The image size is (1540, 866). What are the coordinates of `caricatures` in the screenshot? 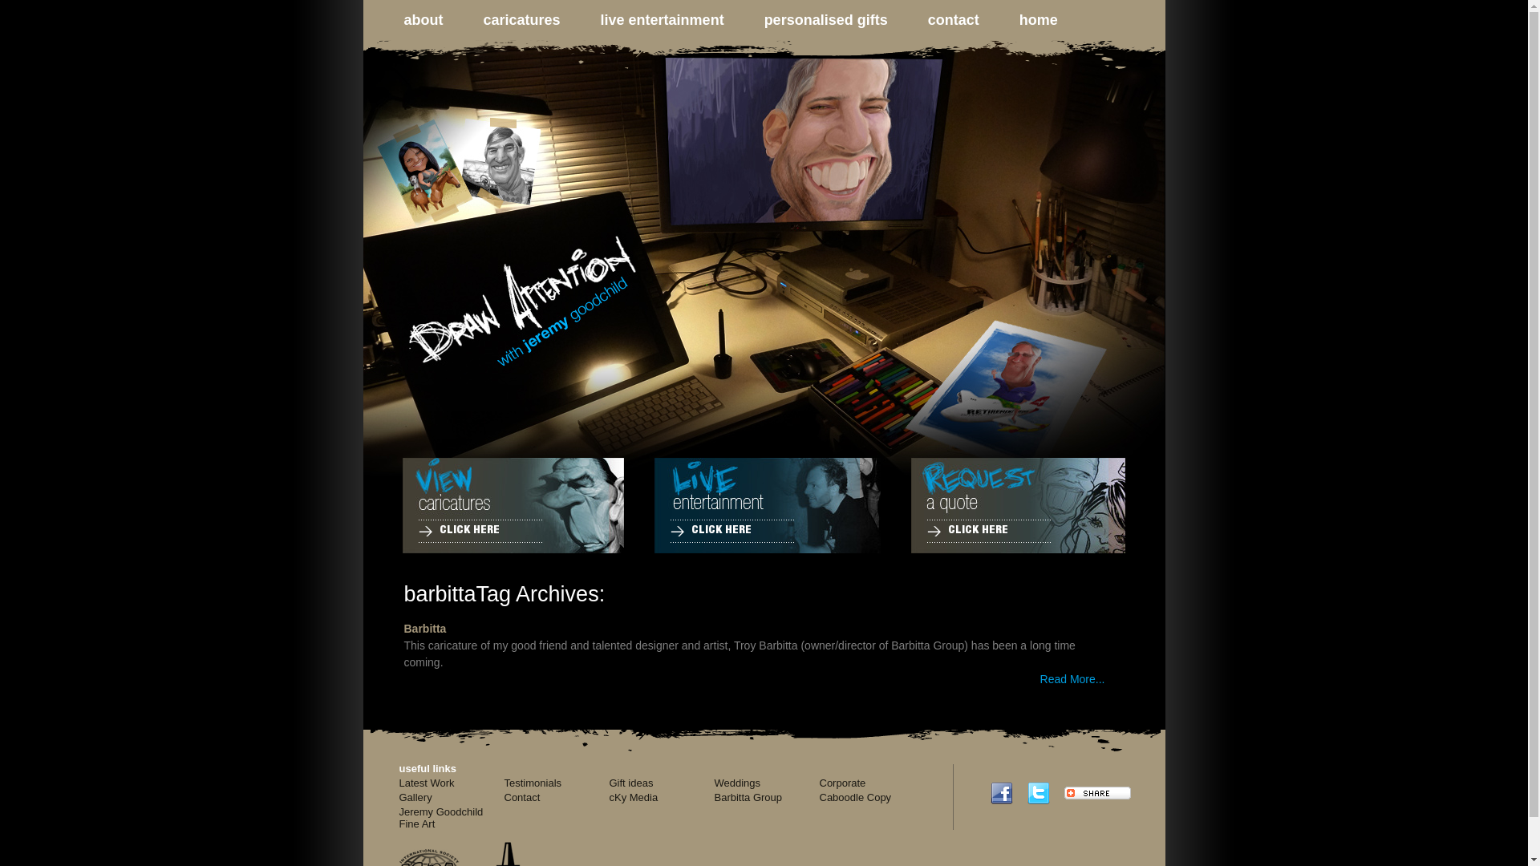 It's located at (504, 22).